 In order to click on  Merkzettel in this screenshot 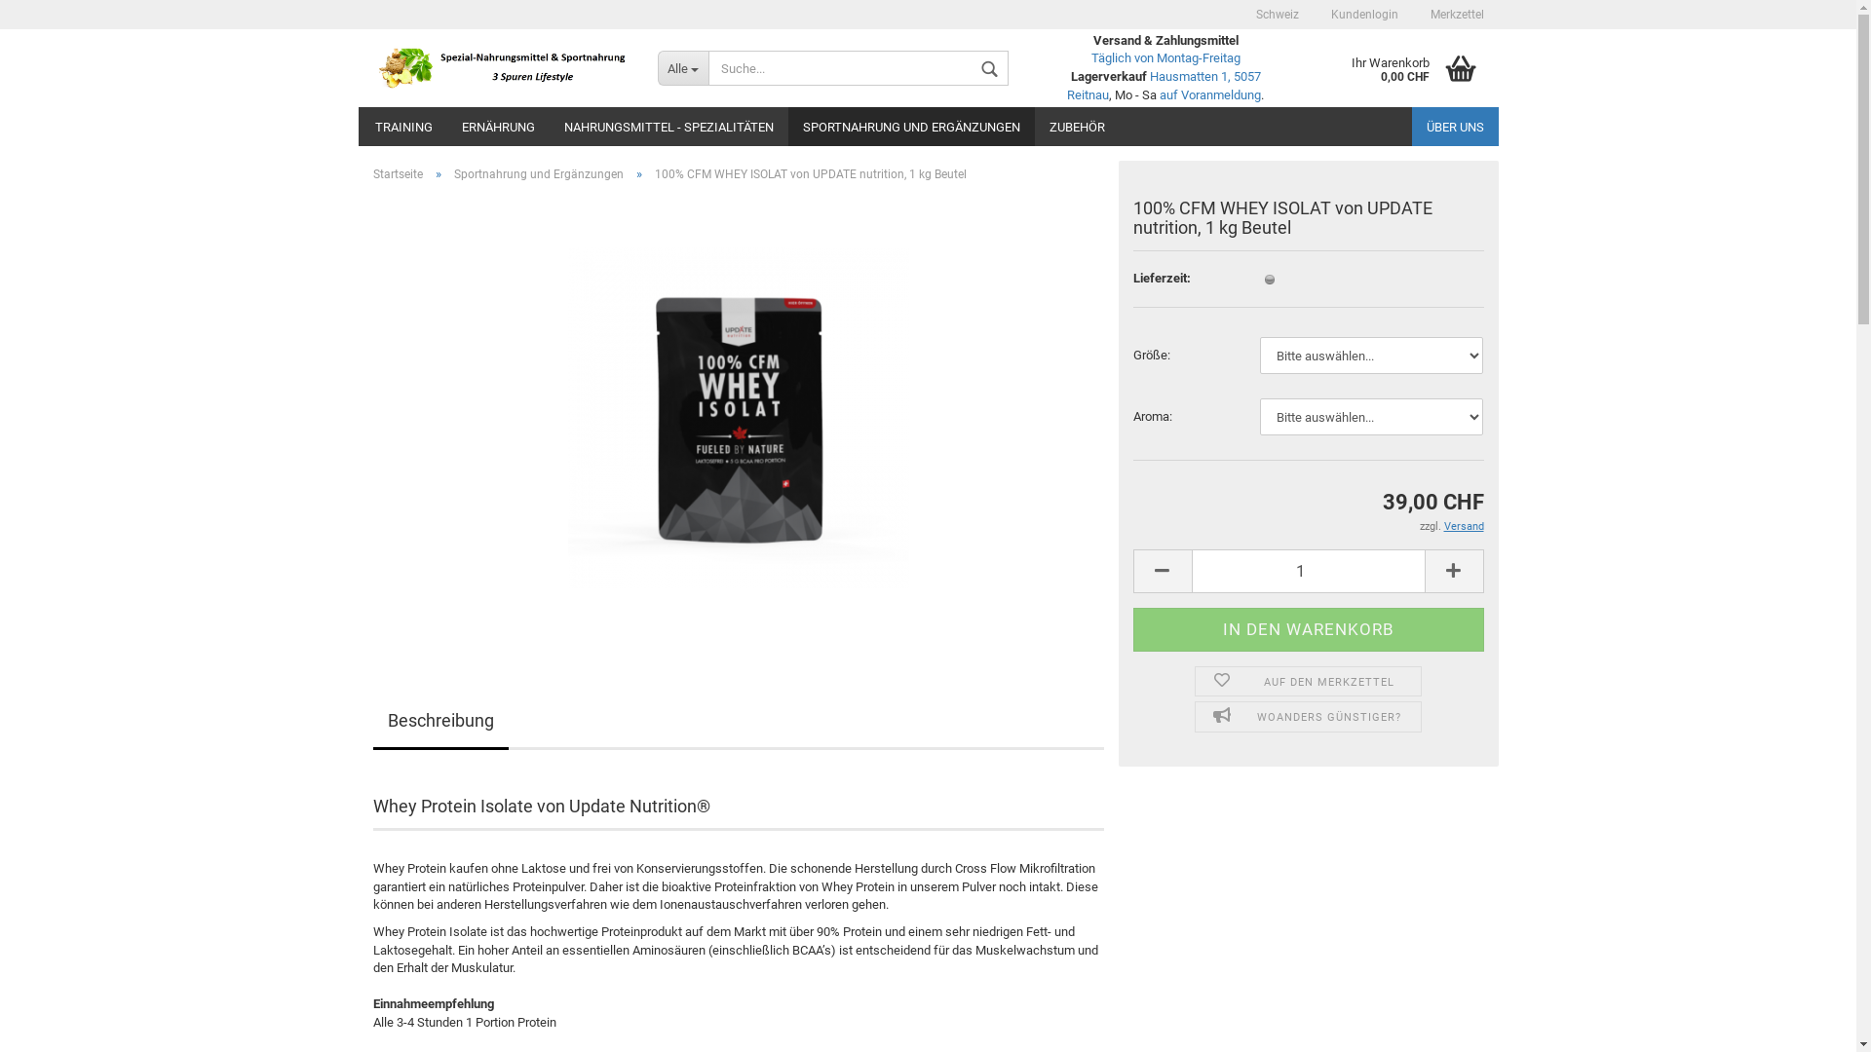, I will do `click(1456, 15)`.